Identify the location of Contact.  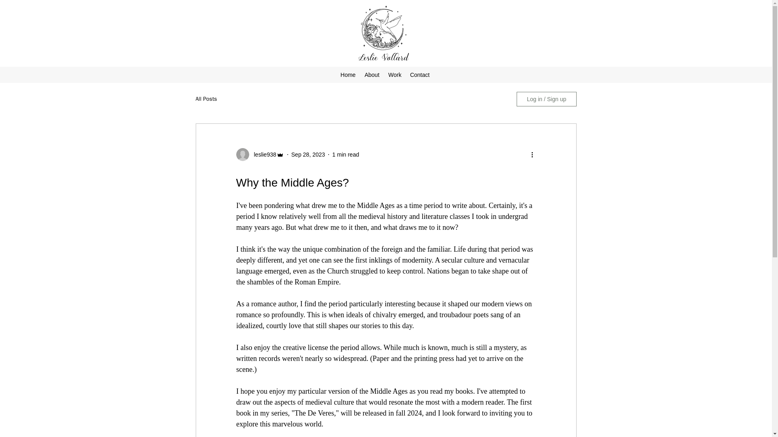
(420, 74).